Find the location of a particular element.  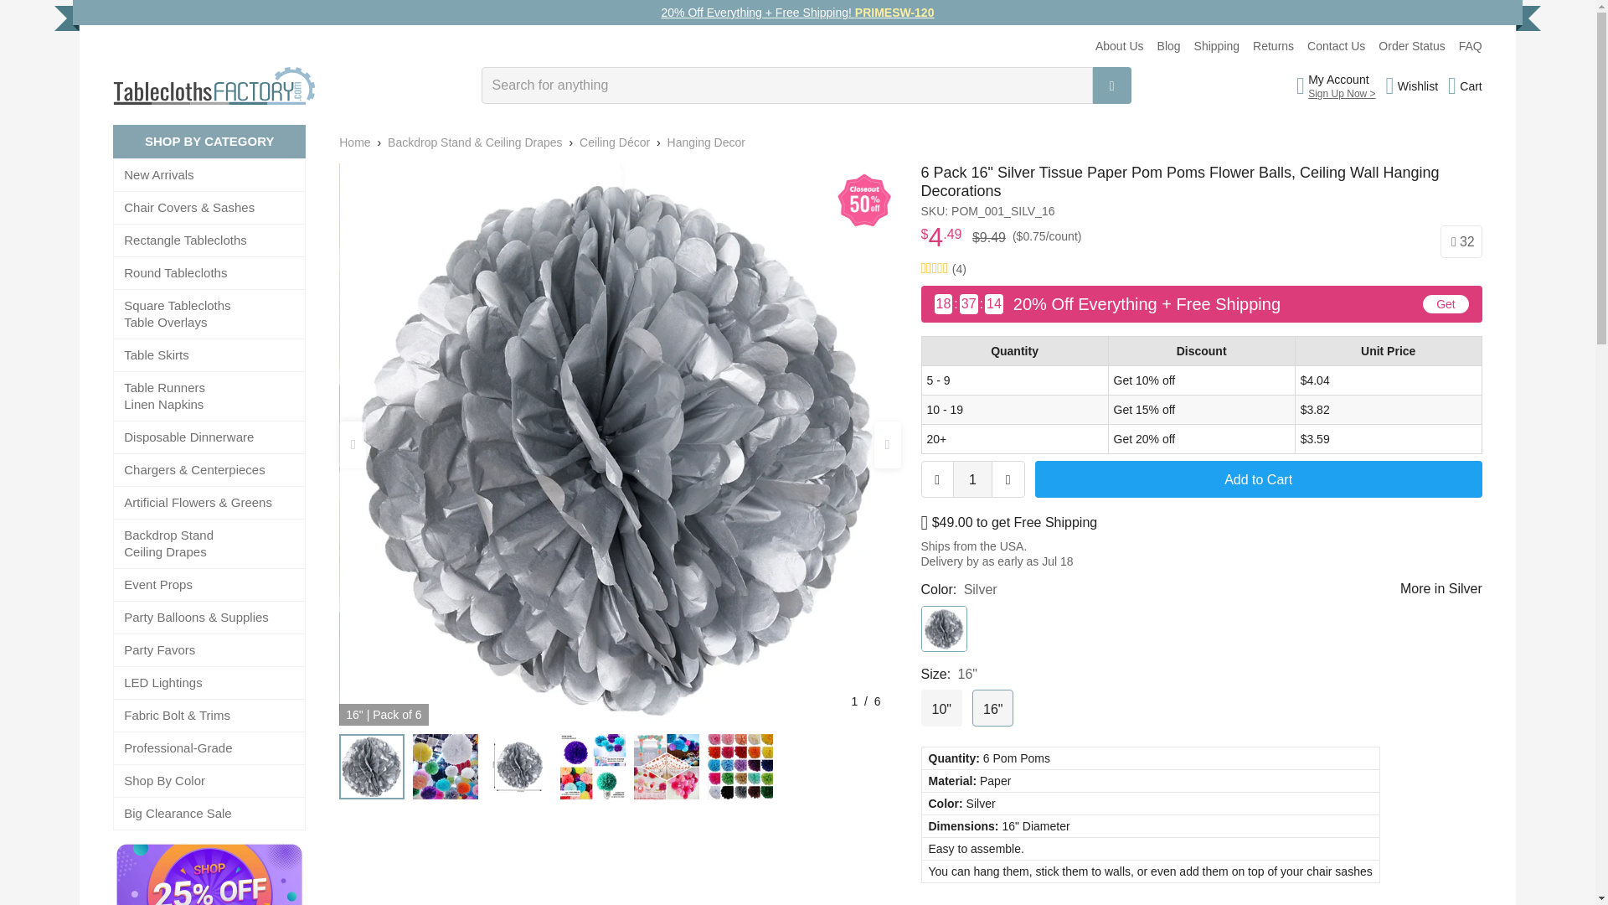

Cart is located at coordinates (1466, 85).